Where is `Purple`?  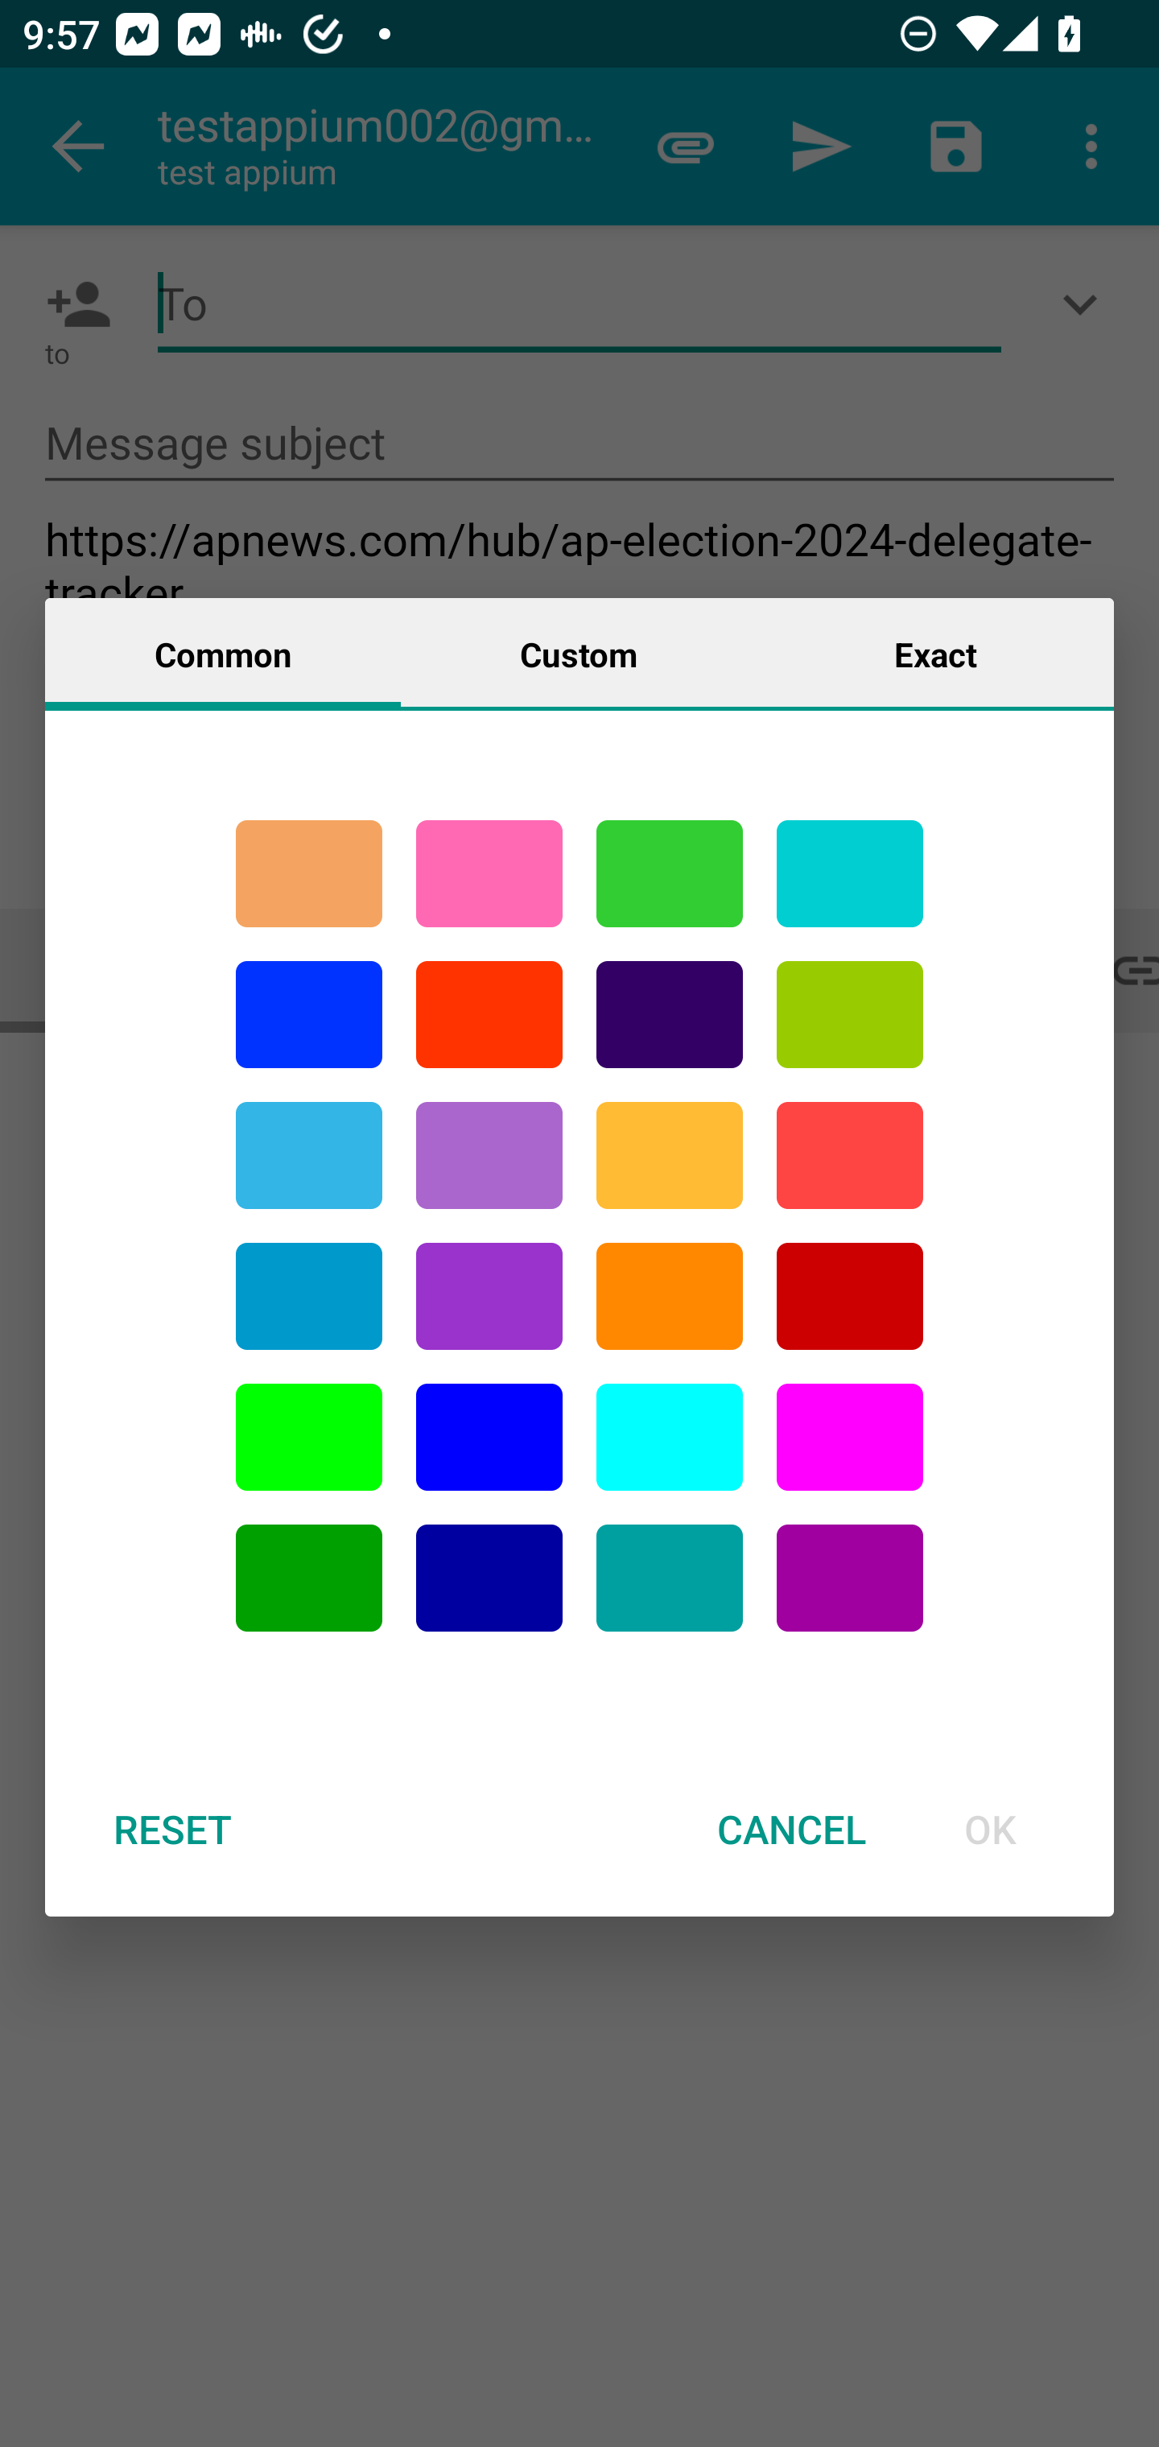 Purple is located at coordinates (489, 1154).